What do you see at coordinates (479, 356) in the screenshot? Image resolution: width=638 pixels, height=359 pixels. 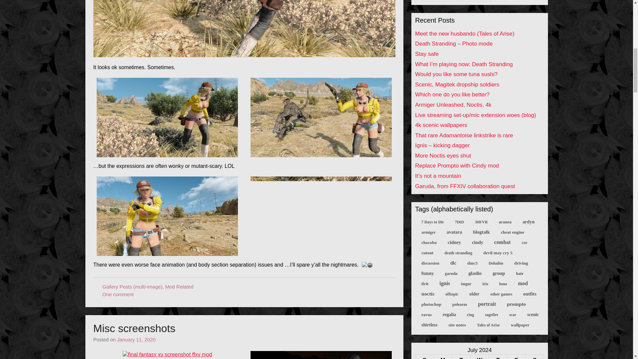 I see `Wednesday` at bounding box center [479, 356].